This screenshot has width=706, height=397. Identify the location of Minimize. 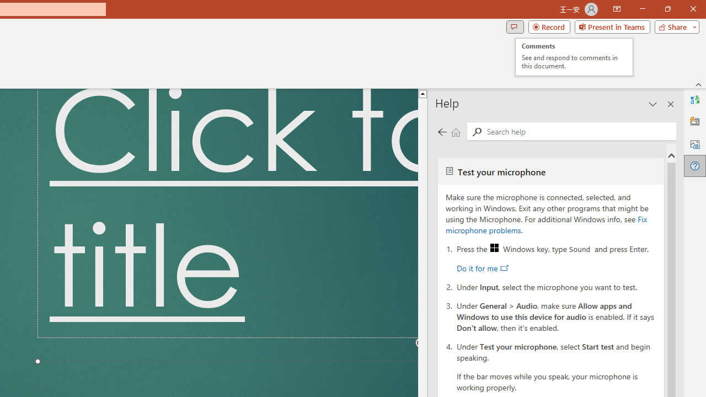
(642, 9).